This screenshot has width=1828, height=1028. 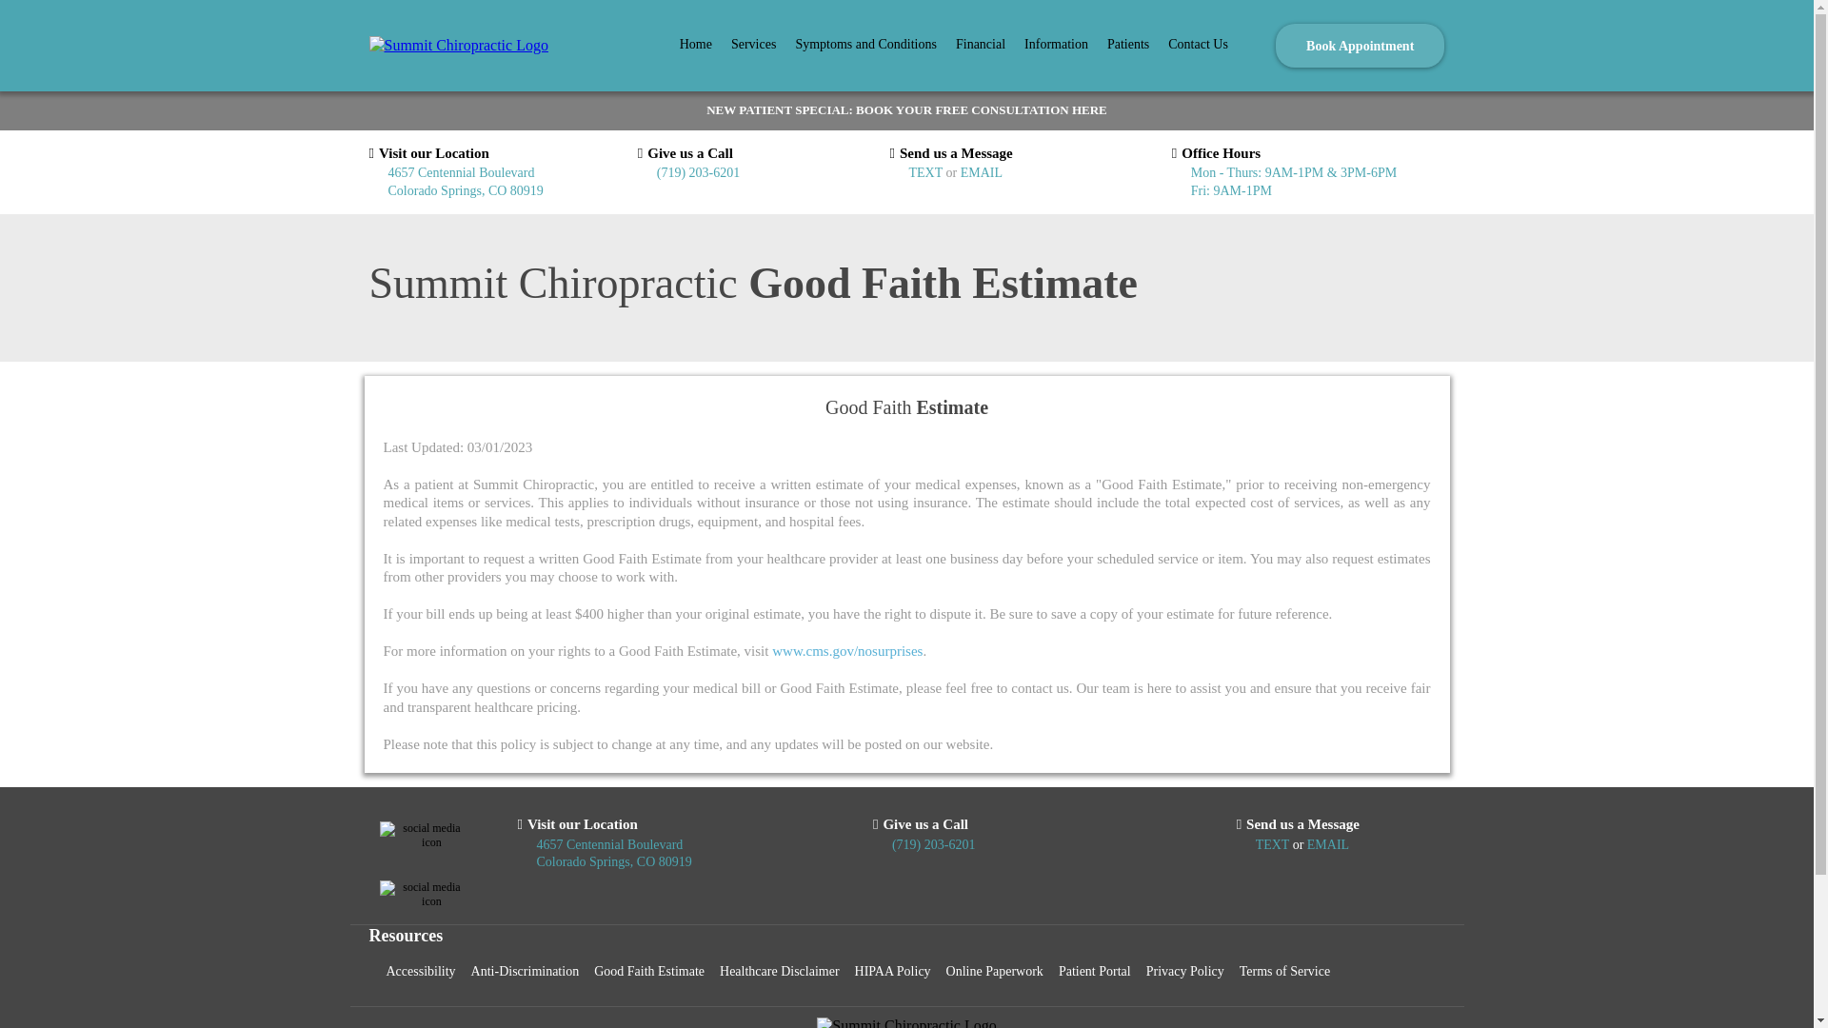 What do you see at coordinates (780, 973) in the screenshot?
I see `Healthcare Disclaimer` at bounding box center [780, 973].